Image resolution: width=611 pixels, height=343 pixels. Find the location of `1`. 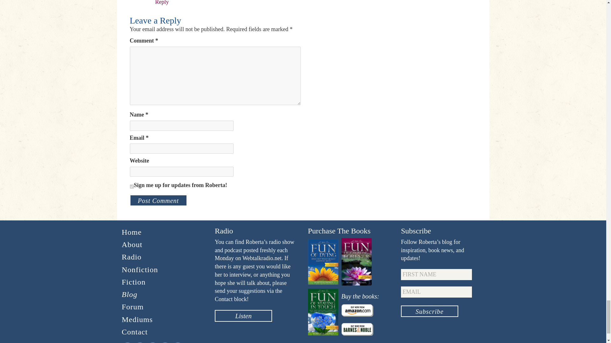

1 is located at coordinates (132, 187).